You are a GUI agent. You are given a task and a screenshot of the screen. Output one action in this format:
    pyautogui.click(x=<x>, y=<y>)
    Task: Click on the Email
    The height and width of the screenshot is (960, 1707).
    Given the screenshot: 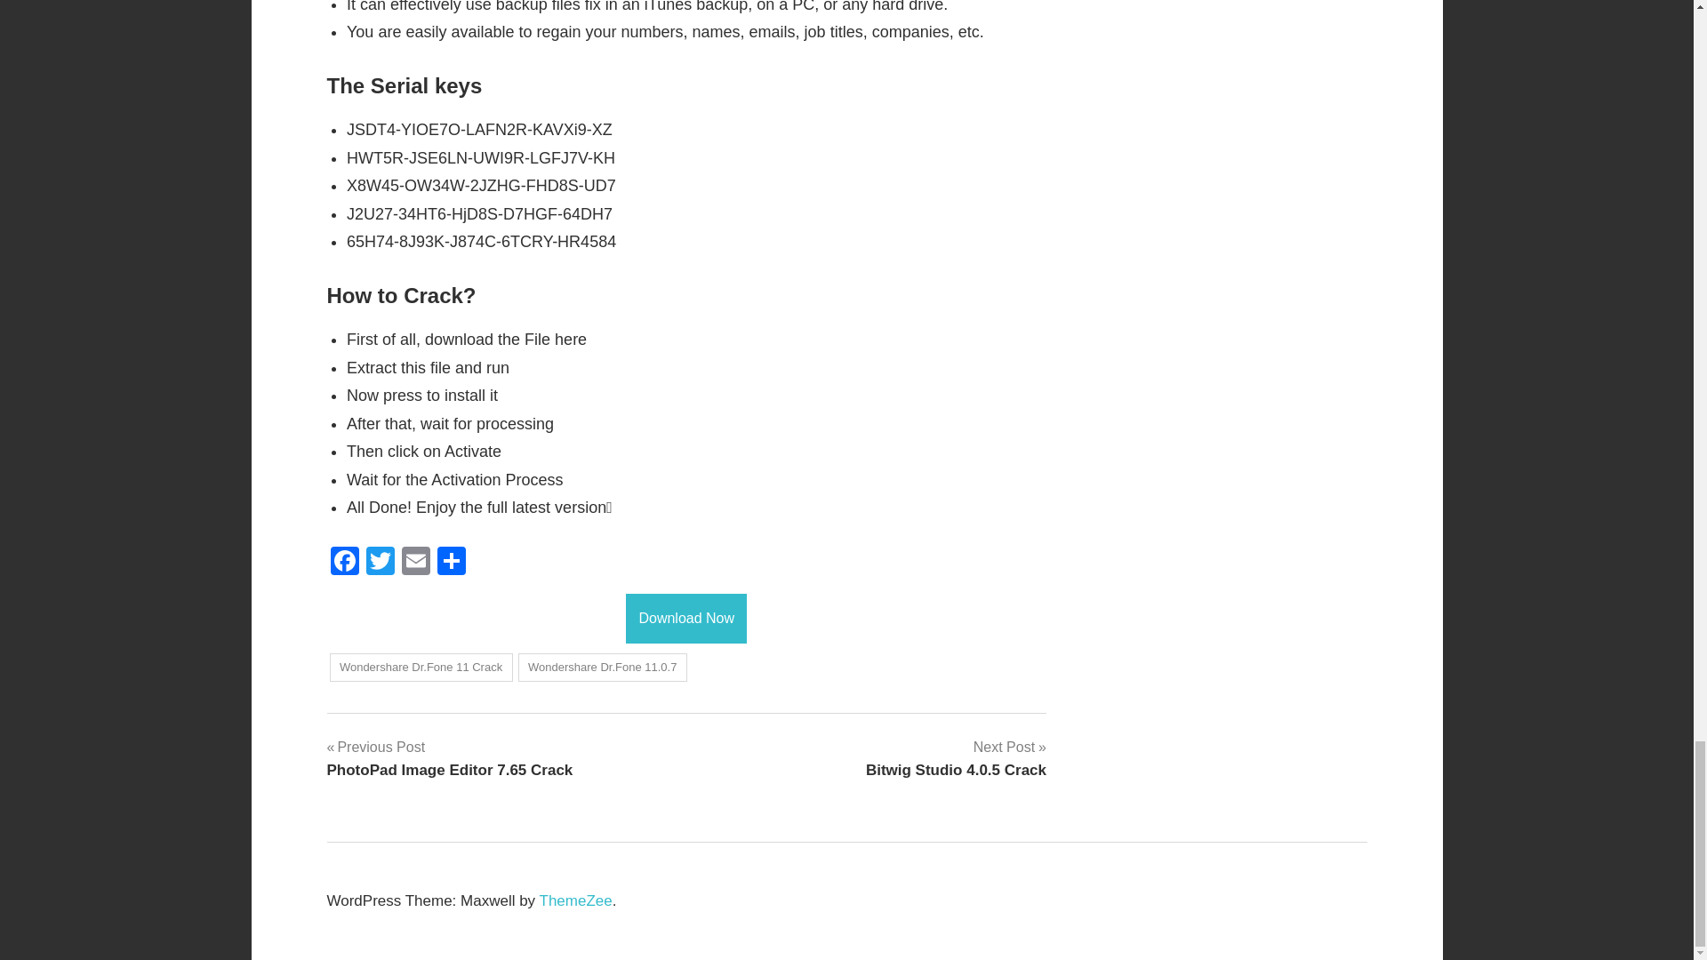 What is the action you would take?
    pyautogui.click(x=345, y=563)
    